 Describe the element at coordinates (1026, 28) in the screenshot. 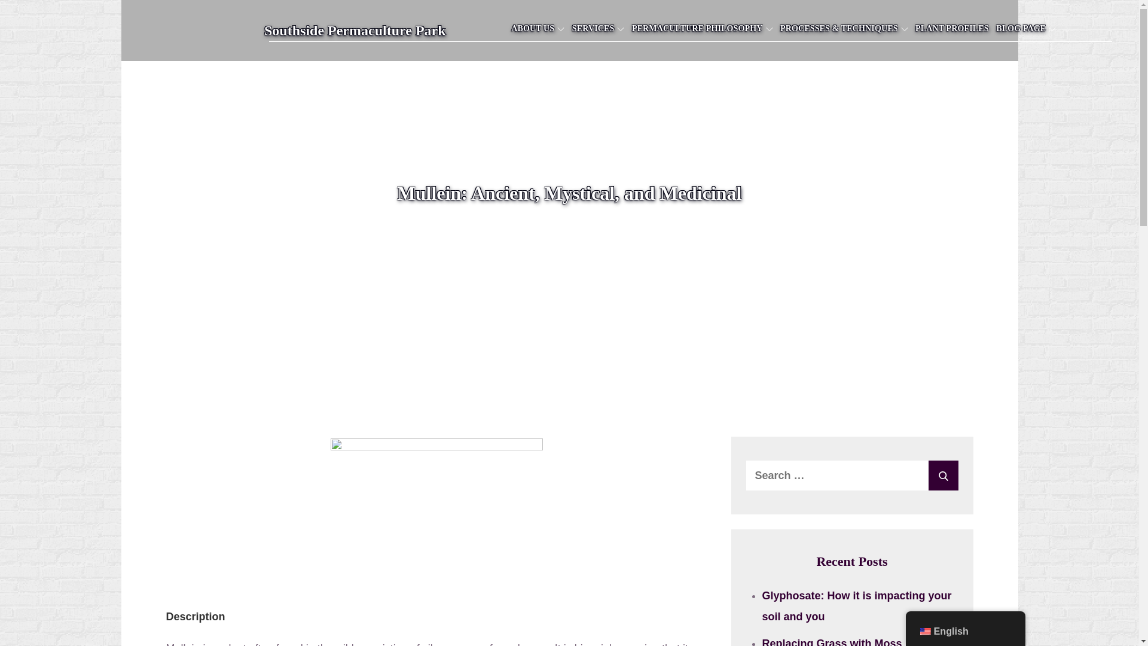

I see `BLOG PAGE` at that location.